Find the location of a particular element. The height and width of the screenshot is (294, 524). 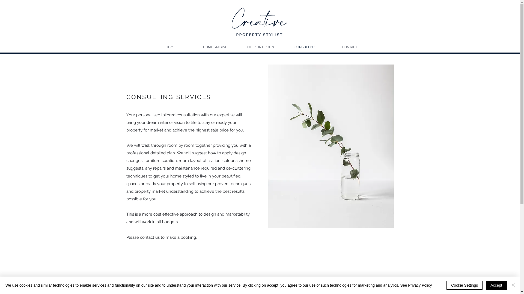

CONSULTING is located at coordinates (305, 47).